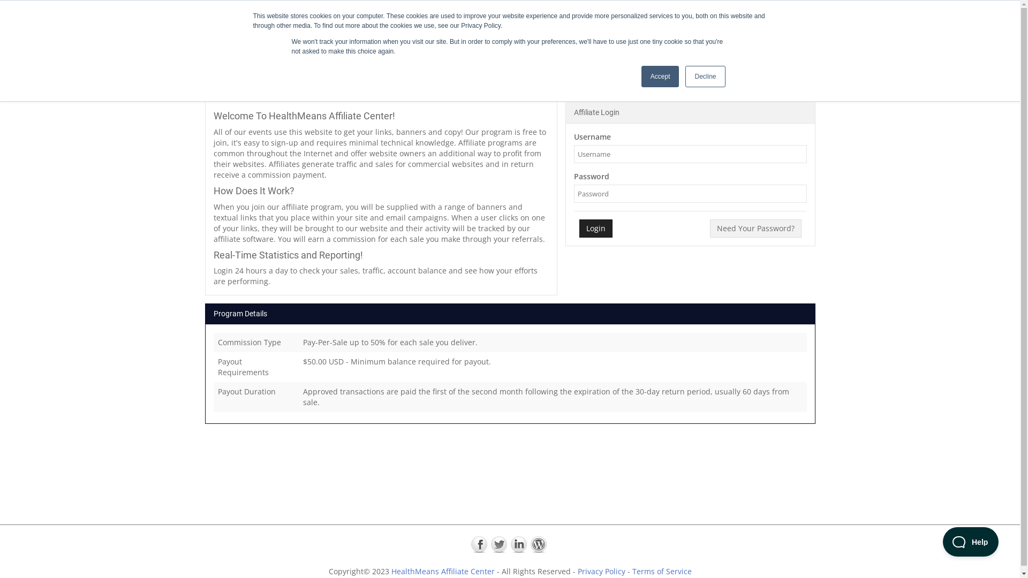  I want to click on Home, so click(698, 19).